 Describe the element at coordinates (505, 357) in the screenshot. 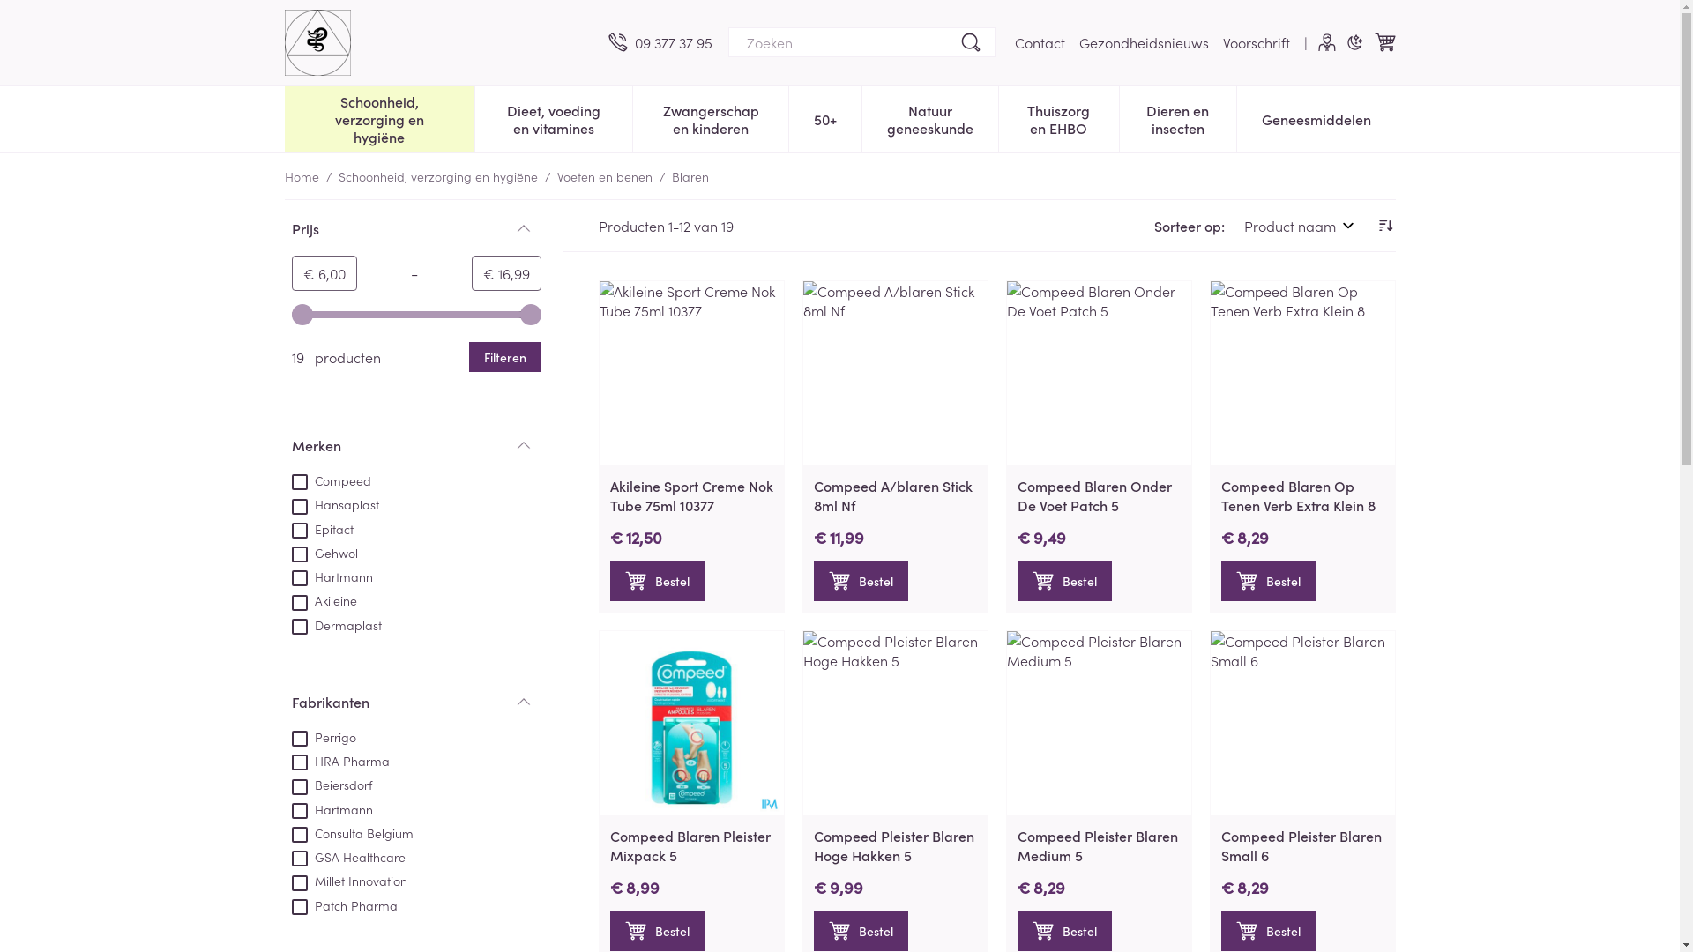

I see `Filteren` at that location.